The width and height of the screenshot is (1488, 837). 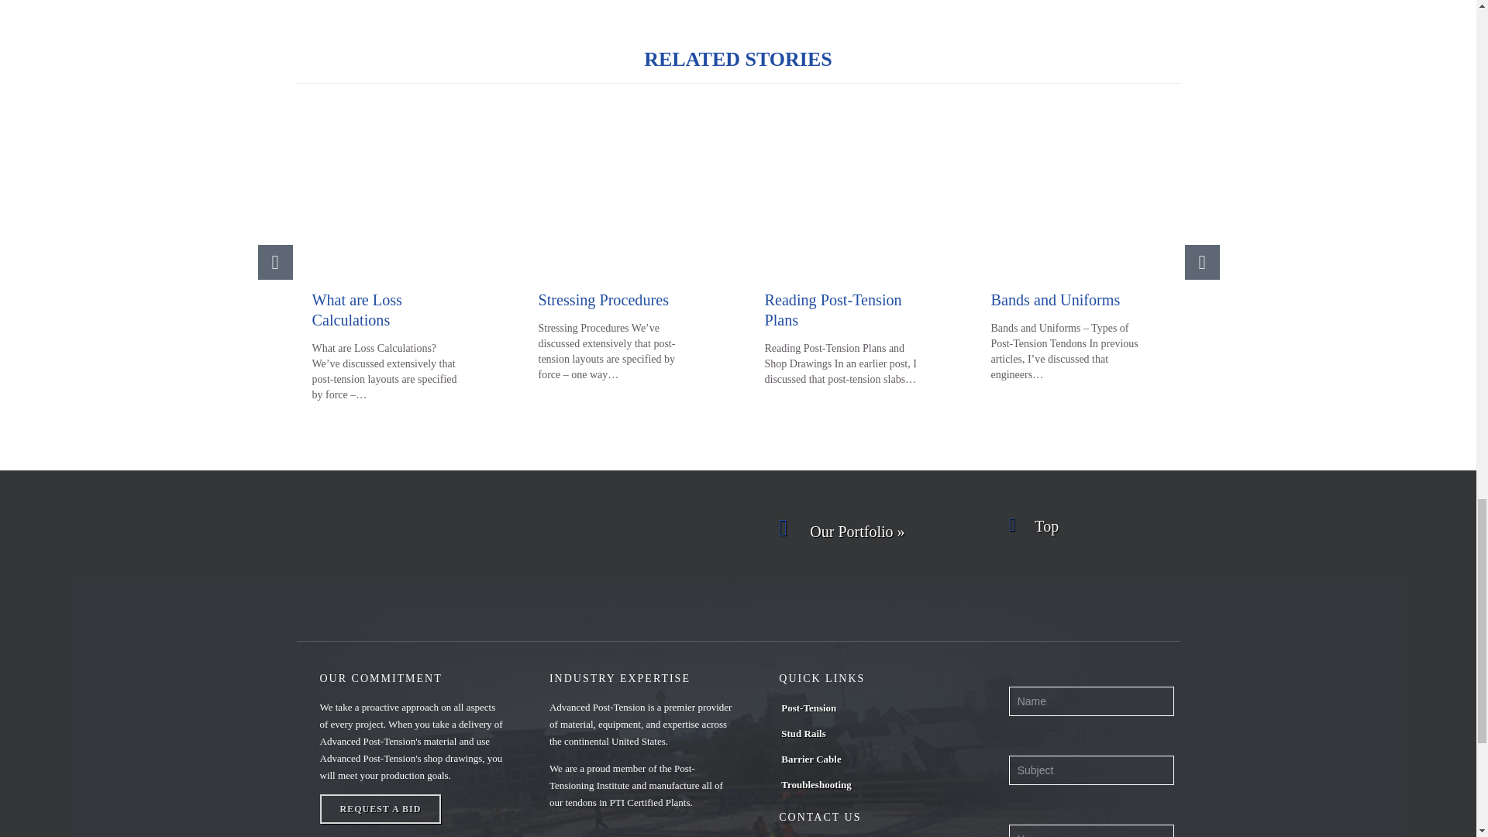 I want to click on What are Loss Calculations, so click(x=397, y=197).